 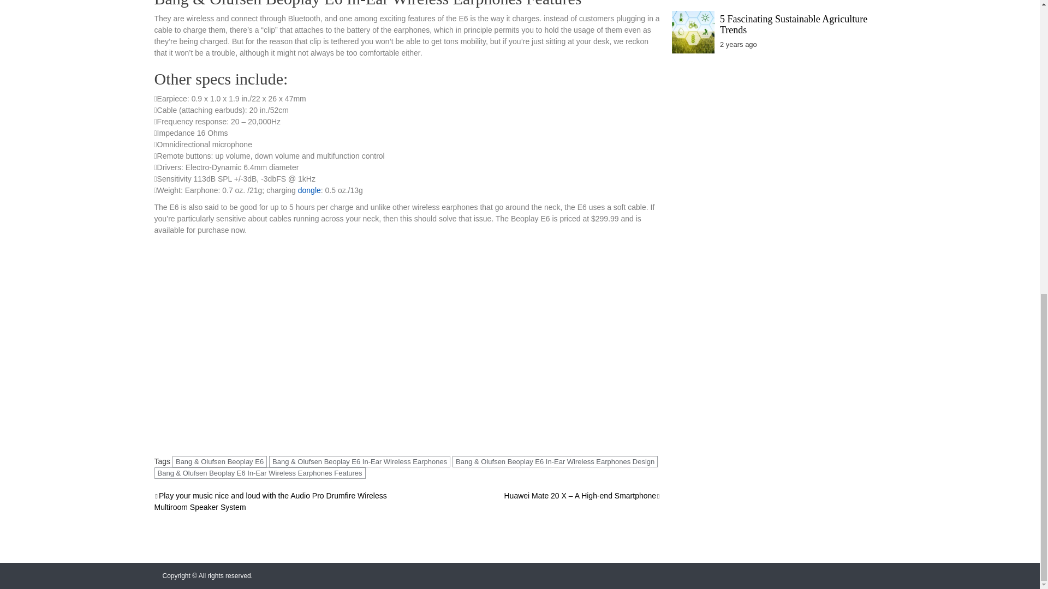 What do you see at coordinates (329, 339) in the screenshot?
I see `BeoPlay E6 Wireless Earphones` at bounding box center [329, 339].